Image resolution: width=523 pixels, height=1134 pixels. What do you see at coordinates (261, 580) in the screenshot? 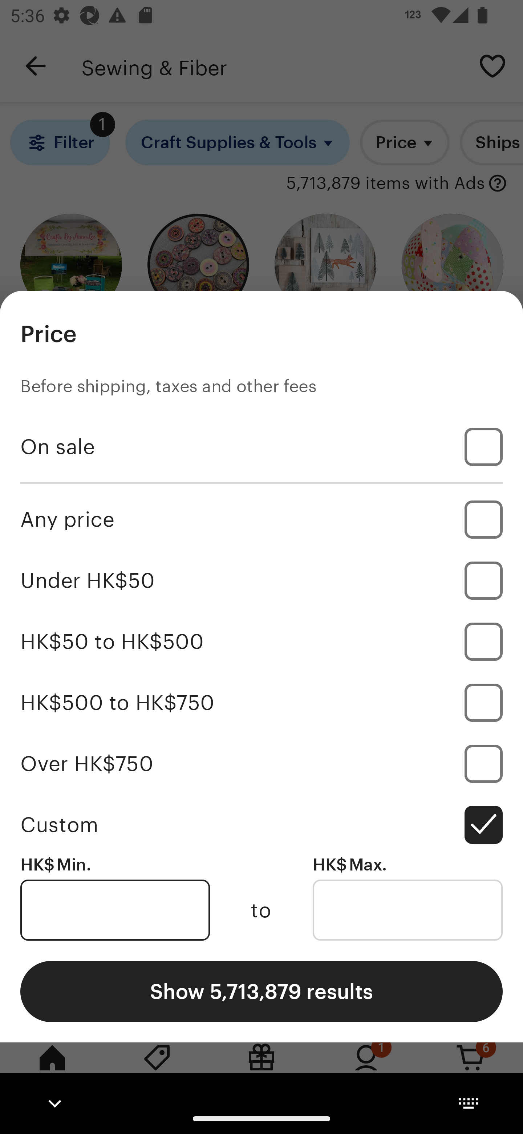
I see `Under HK$50` at bounding box center [261, 580].